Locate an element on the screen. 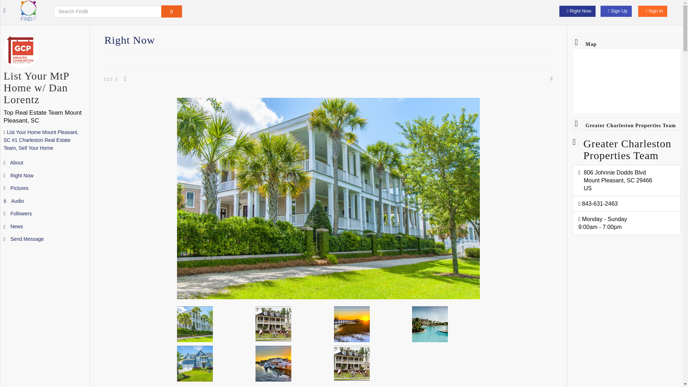 This screenshot has width=688, height=387. Mount Pleasant Real Estate by Greater Charleston Group is located at coordinates (211, 324).